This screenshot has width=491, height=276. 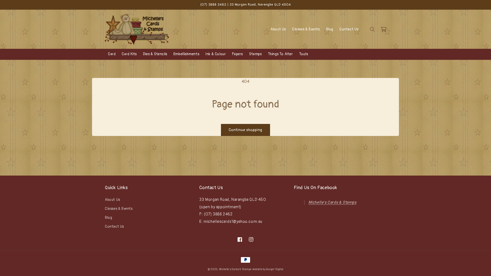 I want to click on Papers, so click(x=237, y=54).